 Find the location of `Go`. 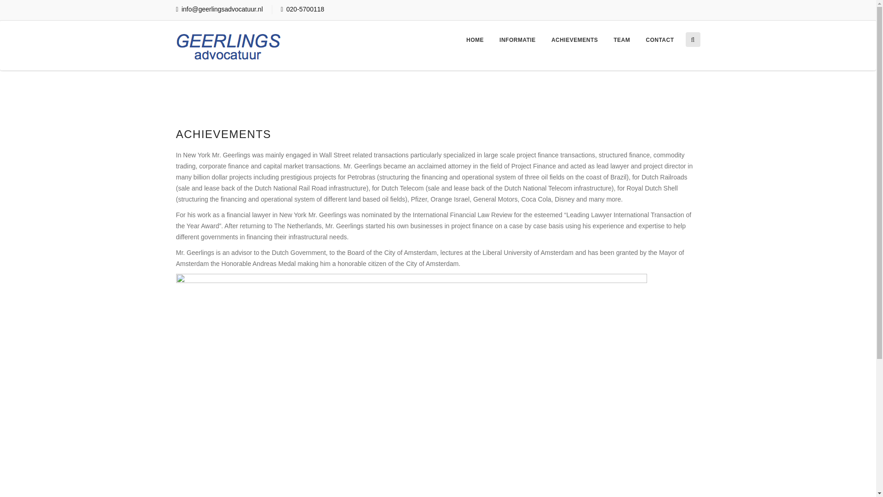

Go is located at coordinates (160, 40).